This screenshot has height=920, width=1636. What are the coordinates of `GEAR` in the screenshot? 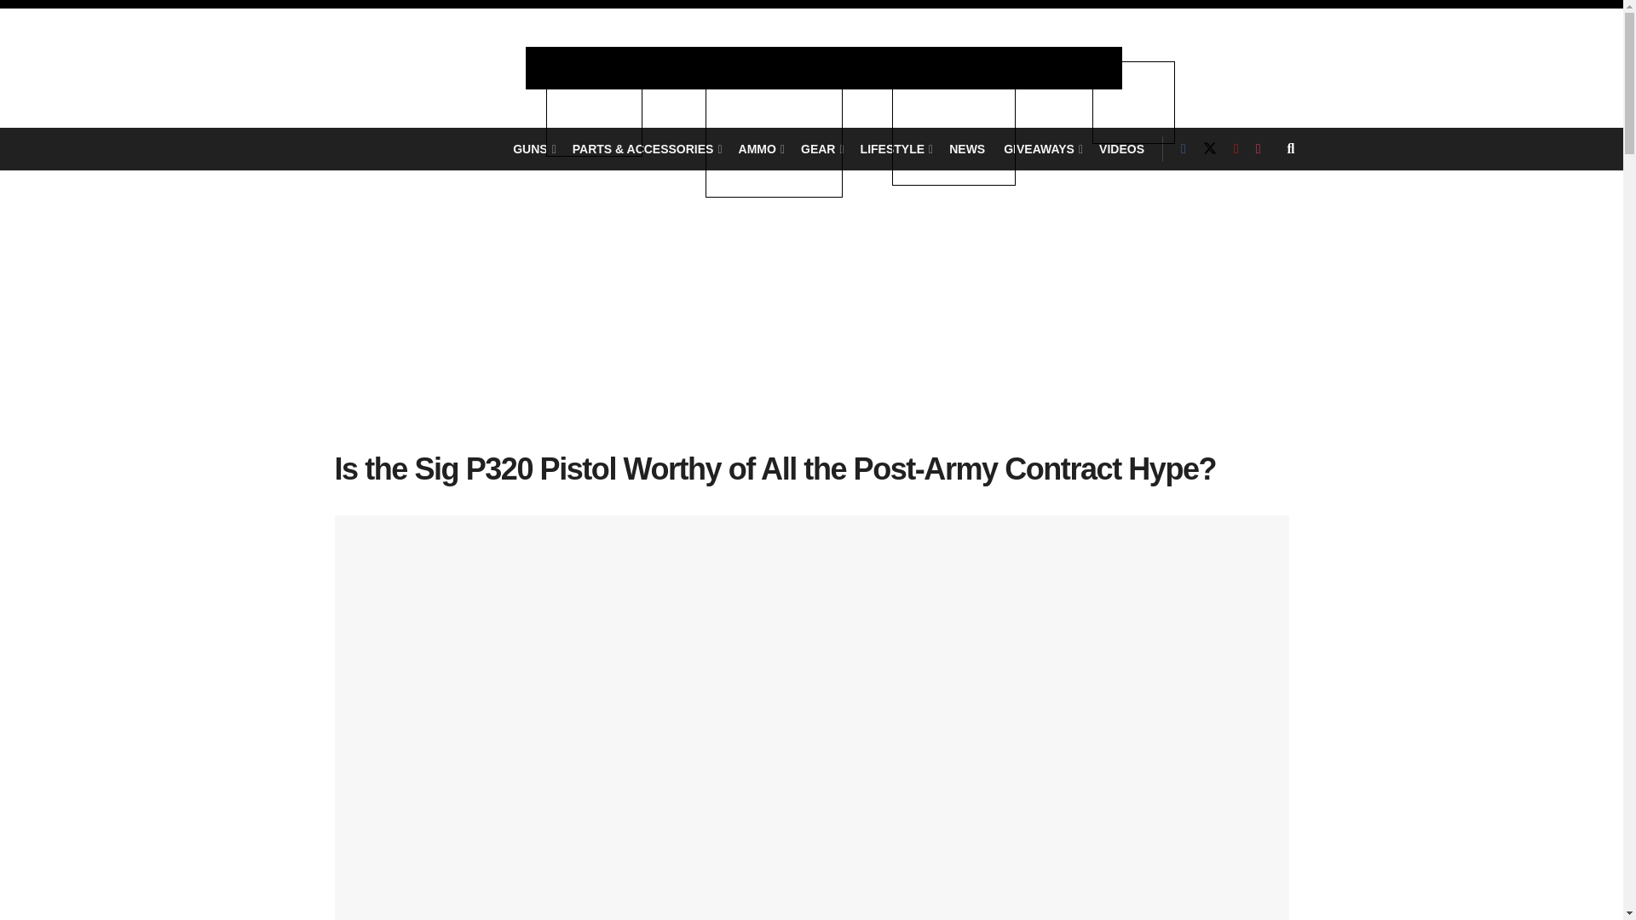 It's located at (821, 148).